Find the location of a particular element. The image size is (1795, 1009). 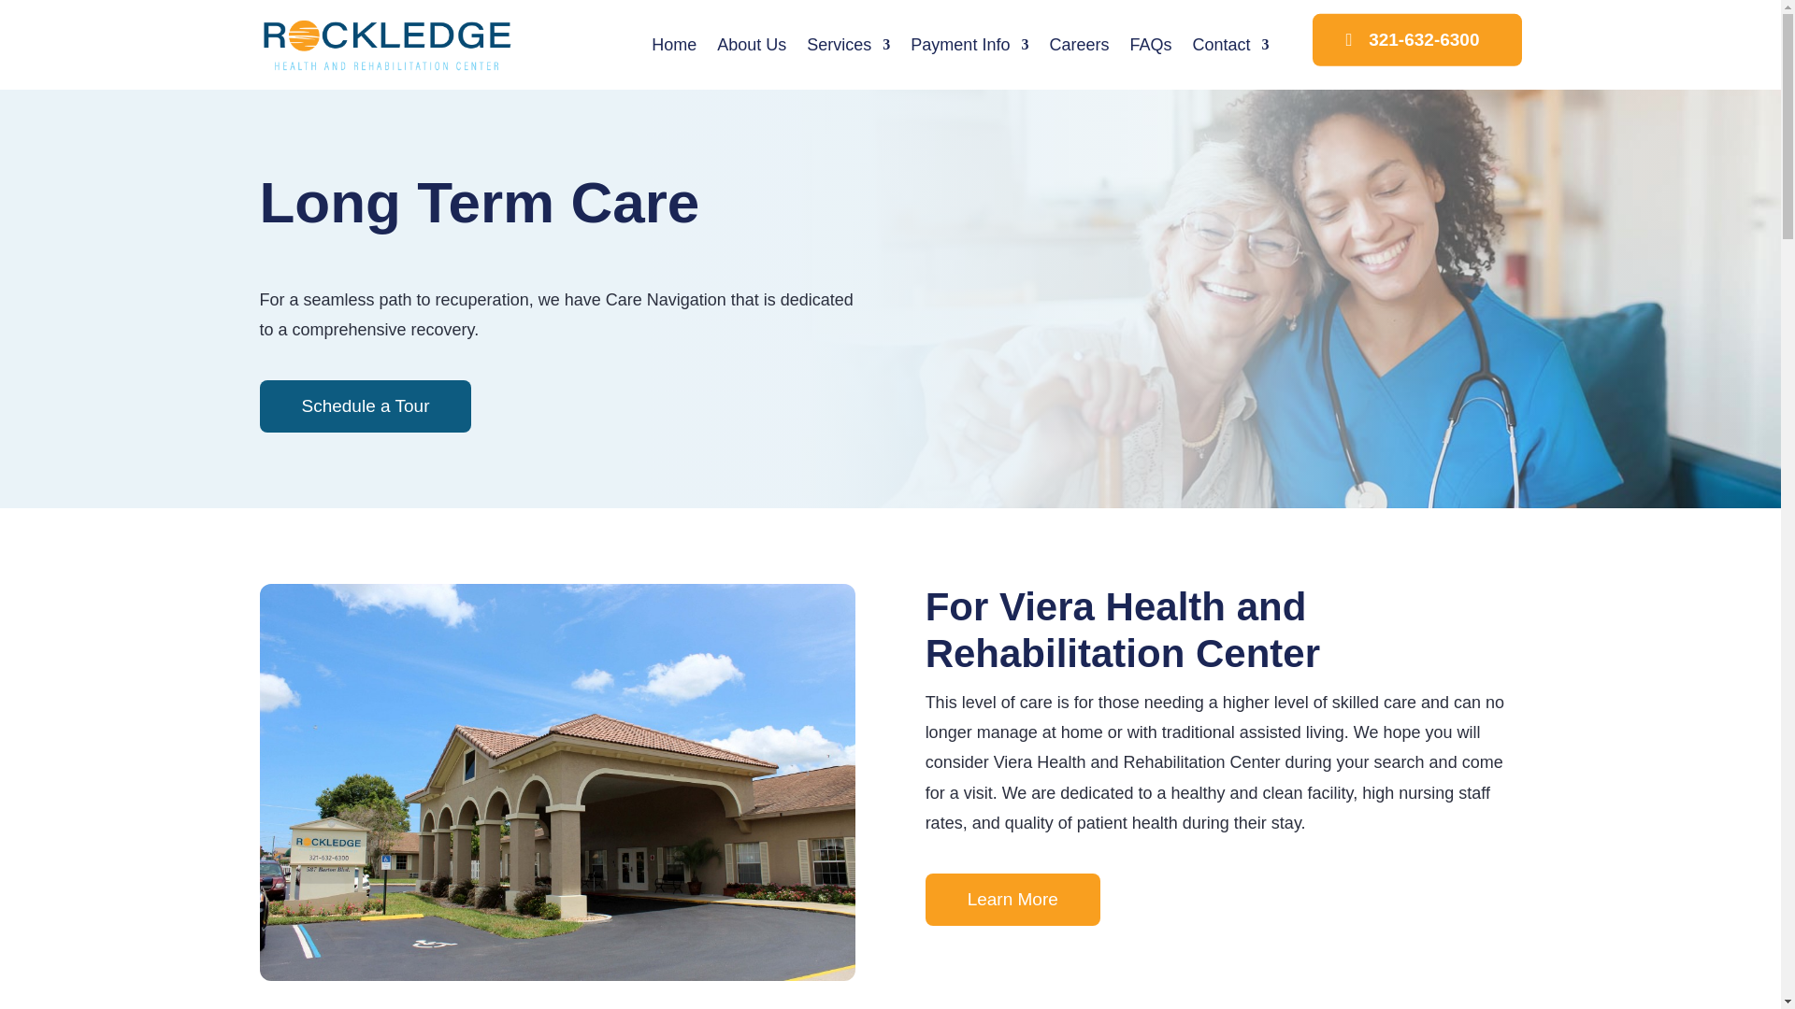

Contact is located at coordinates (1230, 45).